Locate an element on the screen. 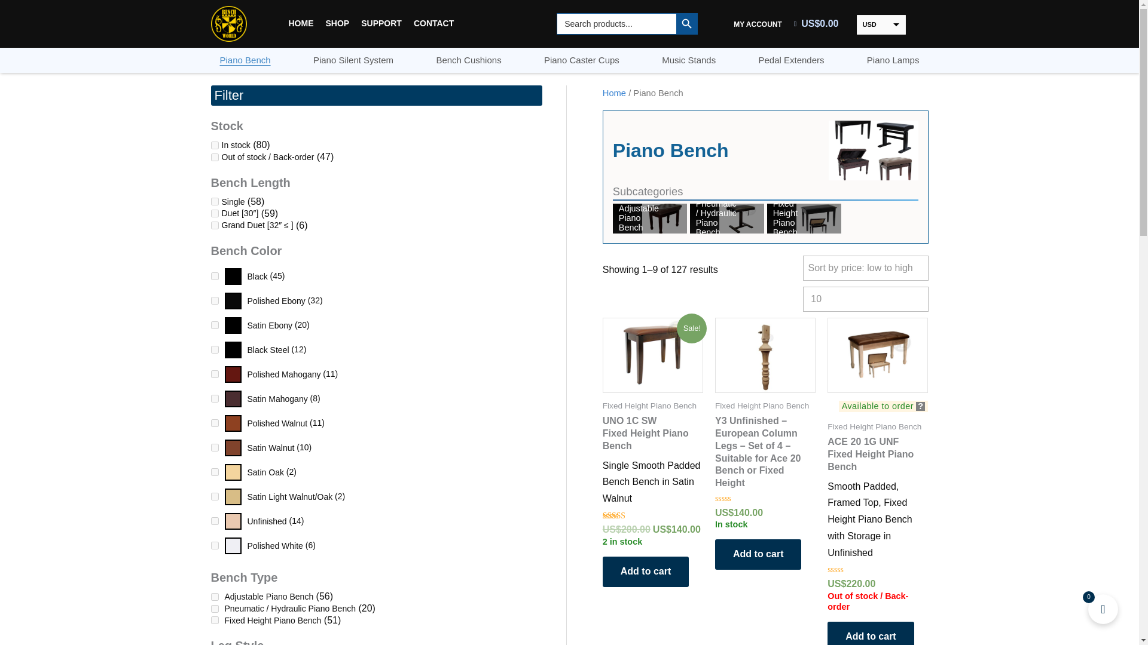 Image resolution: width=1148 pixels, height=645 pixels. 77 is located at coordinates (214, 521).